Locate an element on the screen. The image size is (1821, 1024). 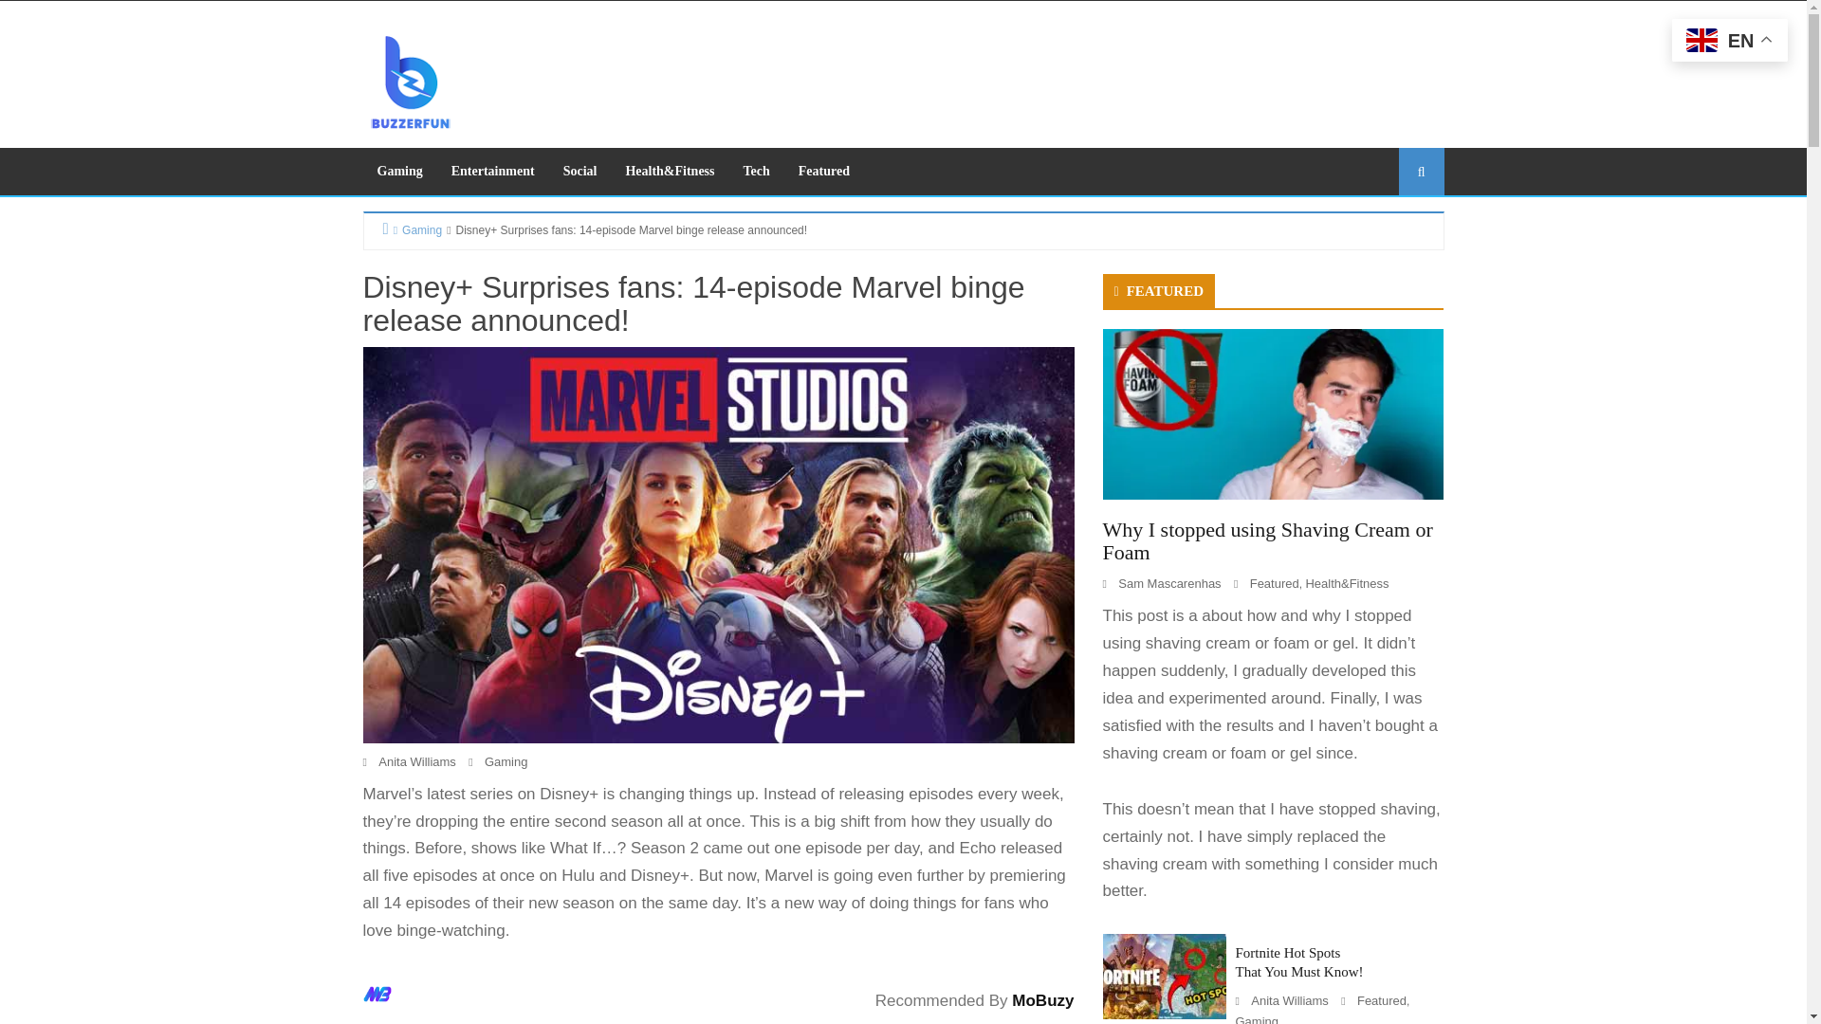
Gaming is located at coordinates (399, 171).